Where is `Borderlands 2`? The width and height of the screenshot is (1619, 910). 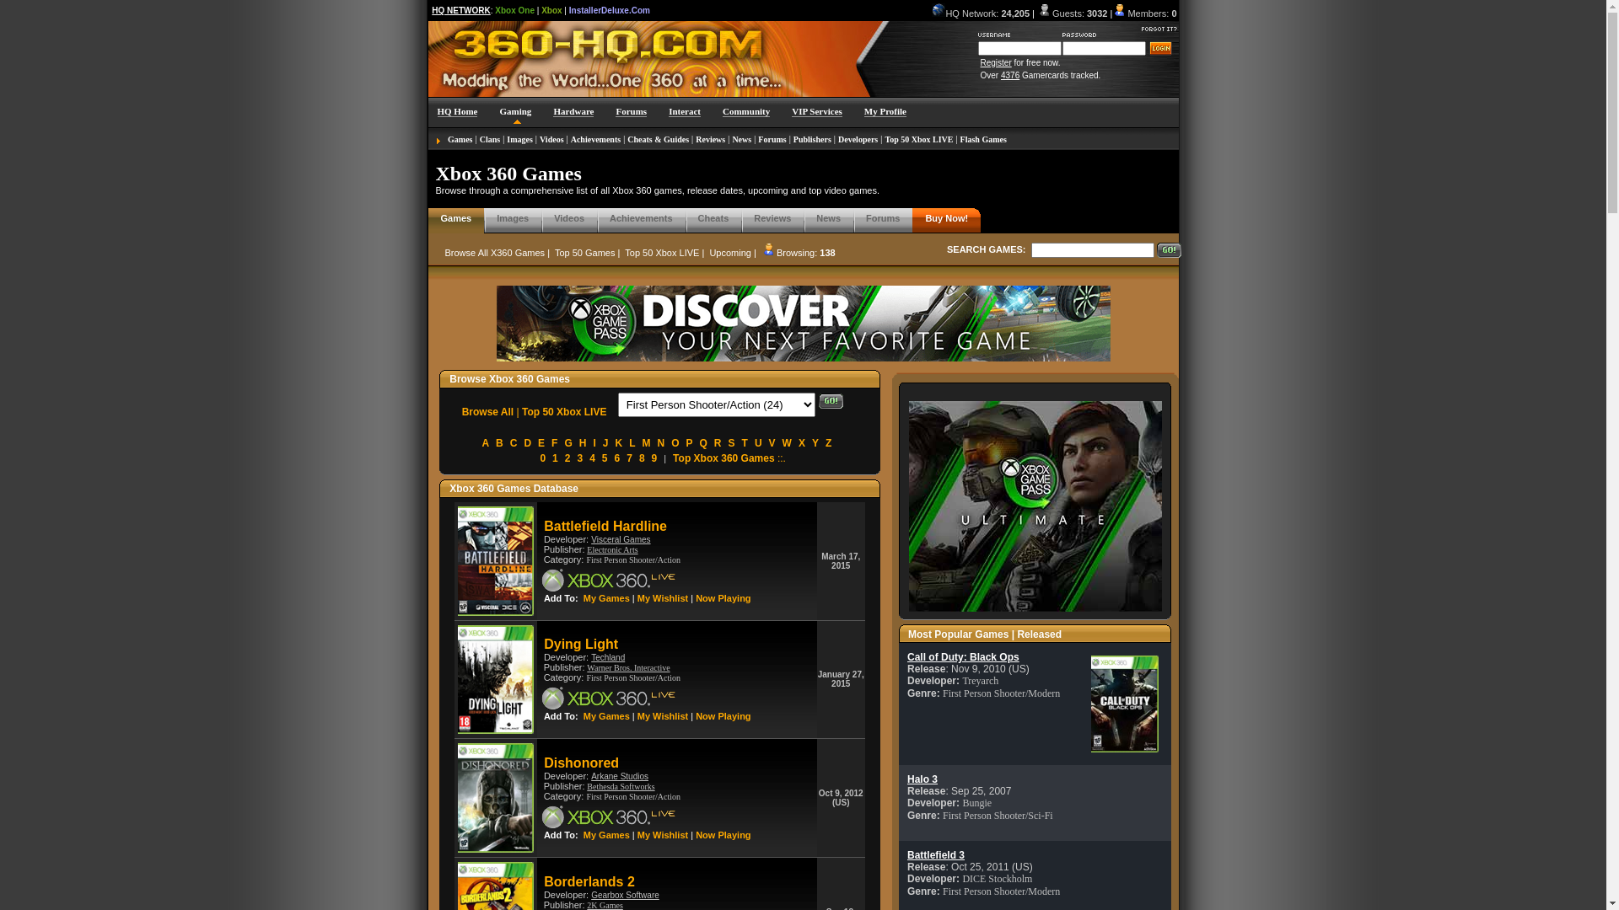 Borderlands 2 is located at coordinates (589, 883).